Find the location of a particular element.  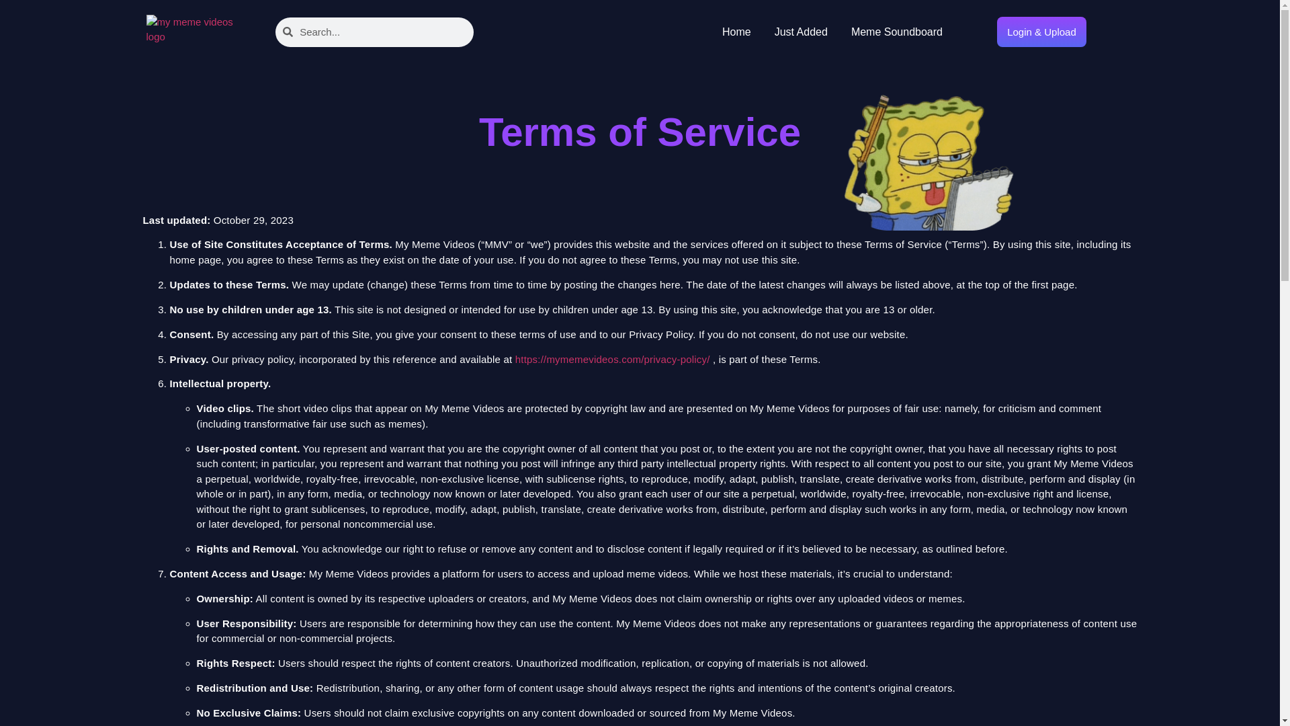

Terms of Service is located at coordinates (930, 144).